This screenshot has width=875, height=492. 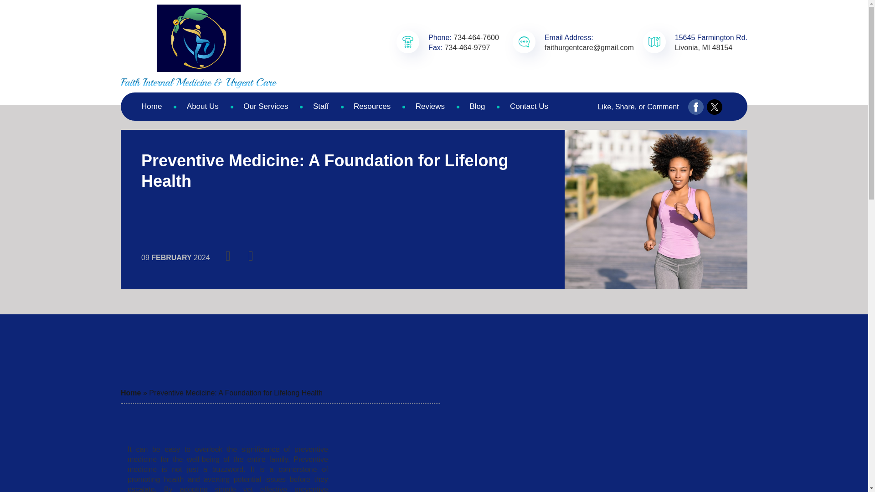 What do you see at coordinates (529, 107) in the screenshot?
I see `Contact Us` at bounding box center [529, 107].